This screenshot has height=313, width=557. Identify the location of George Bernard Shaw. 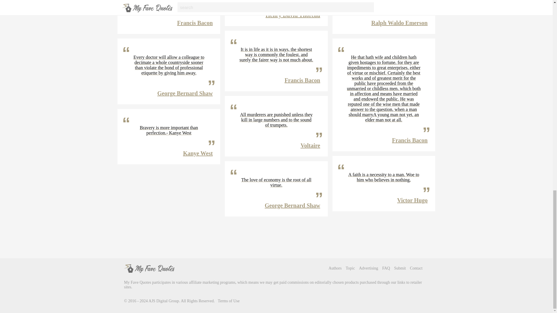
(185, 93).